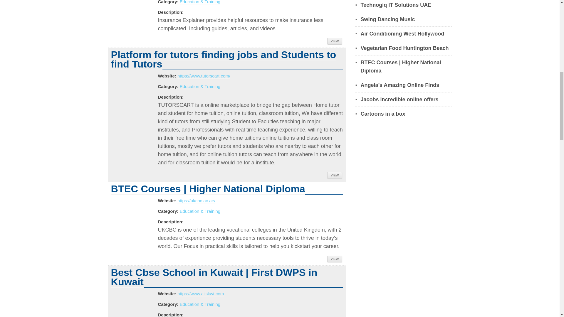 This screenshot has height=317, width=564. Describe the element at coordinates (334, 259) in the screenshot. I see `VIEW` at that location.